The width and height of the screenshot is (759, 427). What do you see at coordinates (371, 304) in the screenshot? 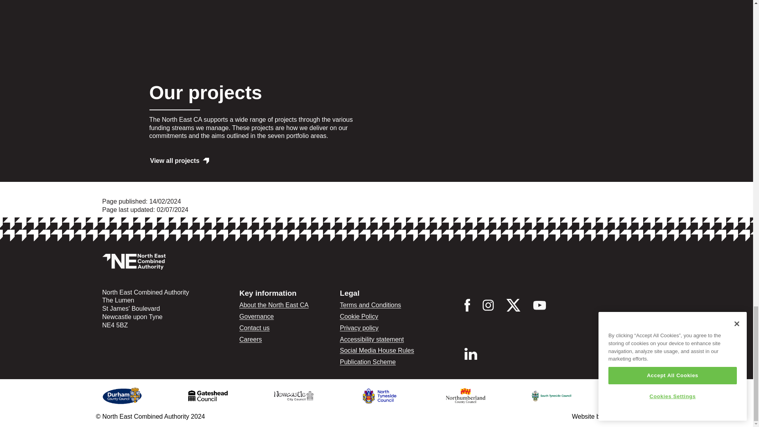
I see `Terms and Conditions` at bounding box center [371, 304].